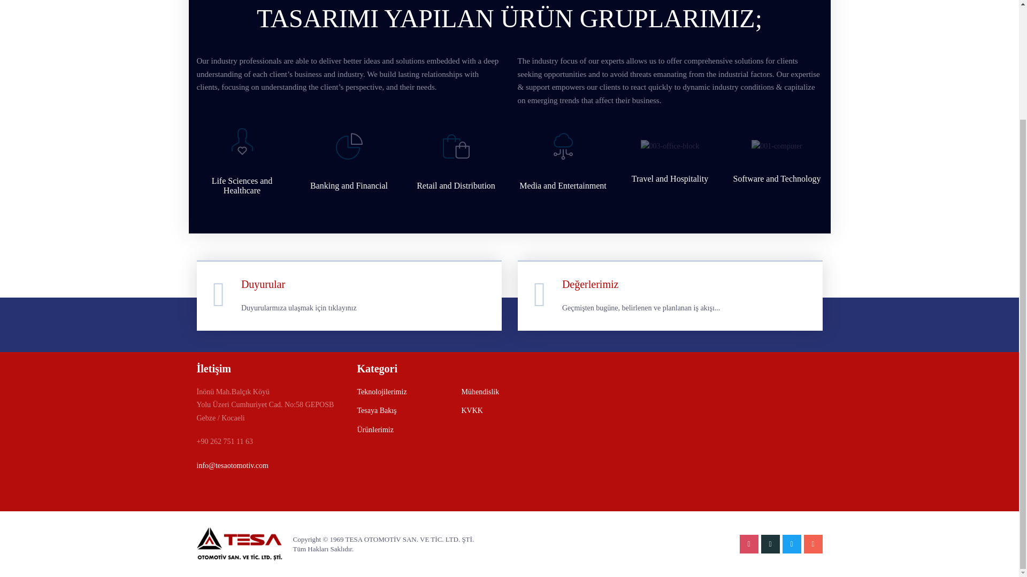  What do you see at coordinates (349, 186) in the screenshot?
I see `Banking and Financial` at bounding box center [349, 186].